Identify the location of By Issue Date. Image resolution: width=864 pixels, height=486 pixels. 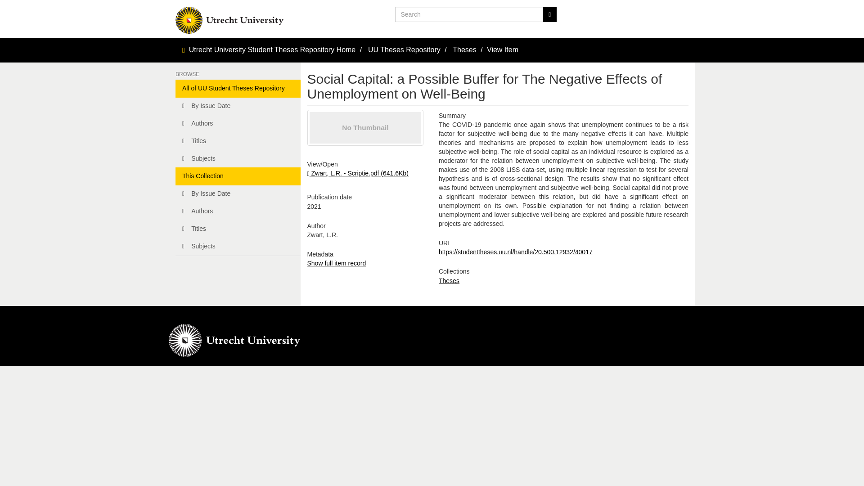
(238, 106).